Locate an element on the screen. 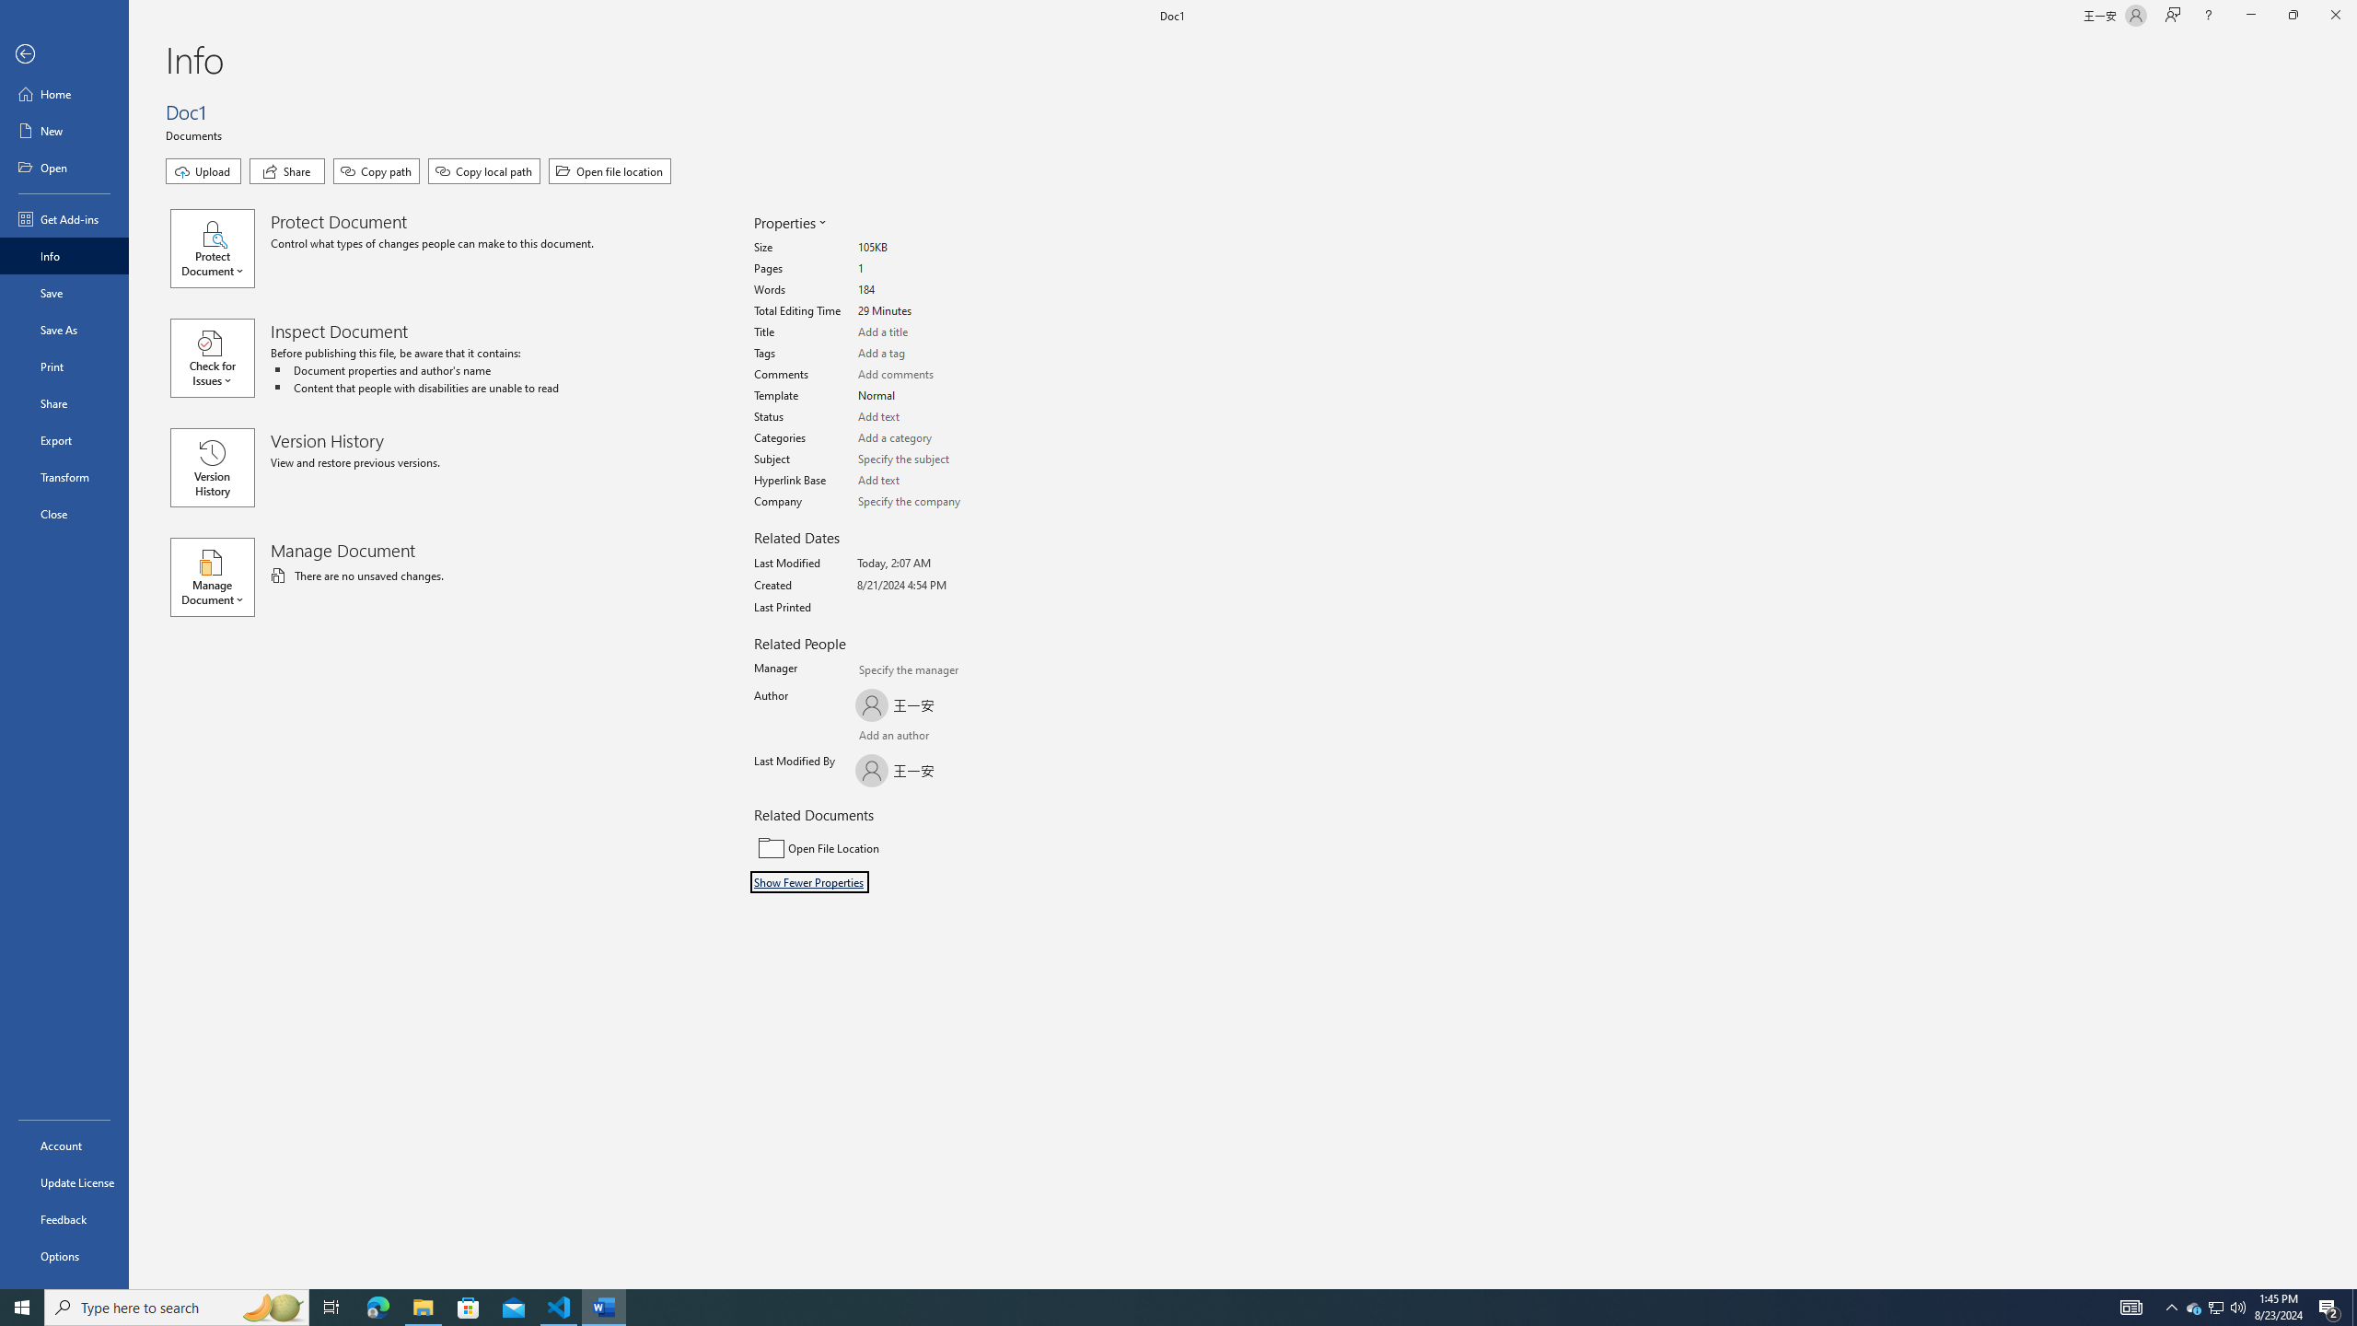  Close is located at coordinates (2335, 16).